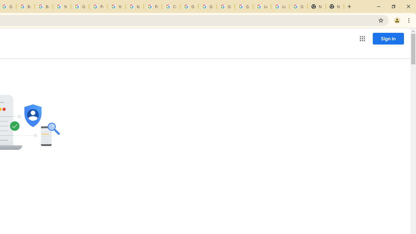  I want to click on New Tab, so click(317, 6).